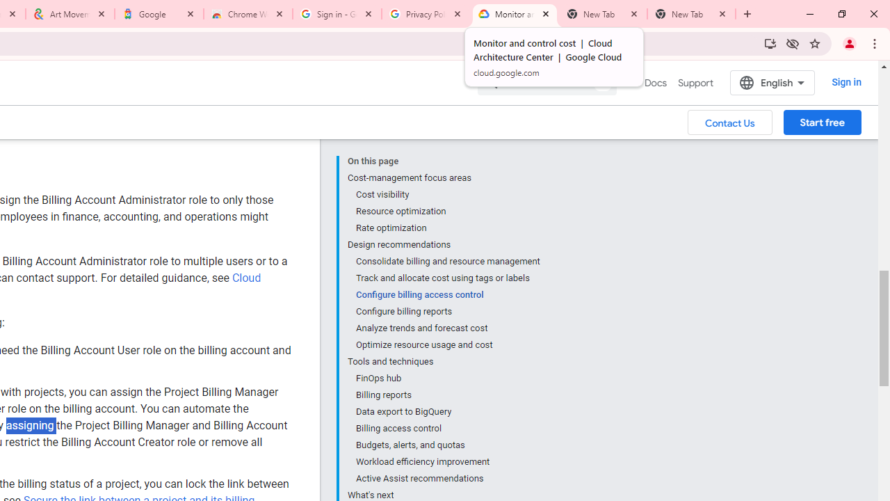 The image size is (890, 501). I want to click on Rate optimization, so click(447, 228).